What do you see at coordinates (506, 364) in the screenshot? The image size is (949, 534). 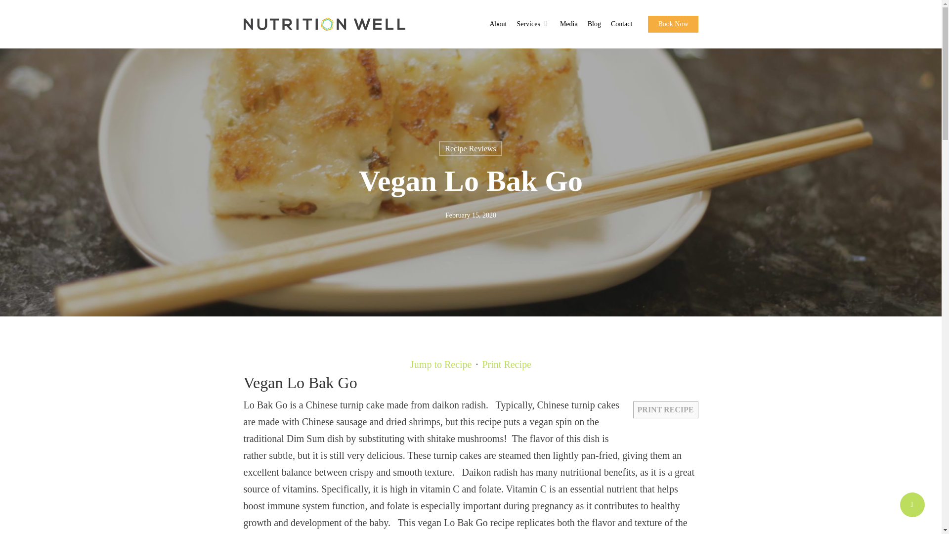 I see `Print Recipe` at bounding box center [506, 364].